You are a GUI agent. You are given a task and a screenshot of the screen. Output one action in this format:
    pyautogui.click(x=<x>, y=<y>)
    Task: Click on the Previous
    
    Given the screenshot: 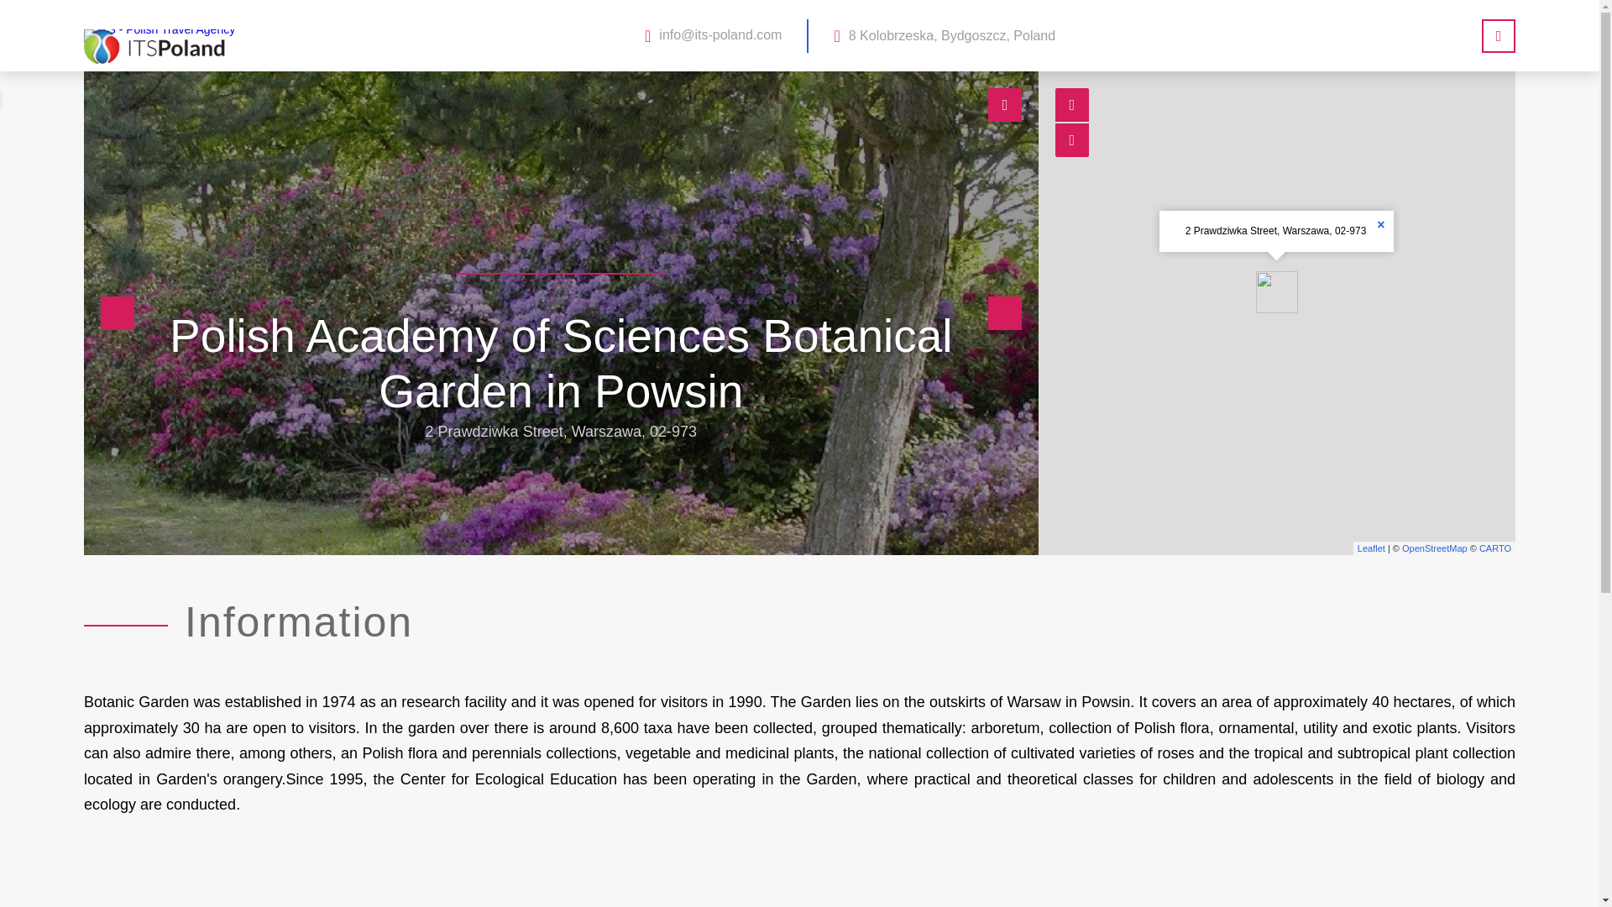 What is the action you would take?
    pyautogui.click(x=117, y=313)
    